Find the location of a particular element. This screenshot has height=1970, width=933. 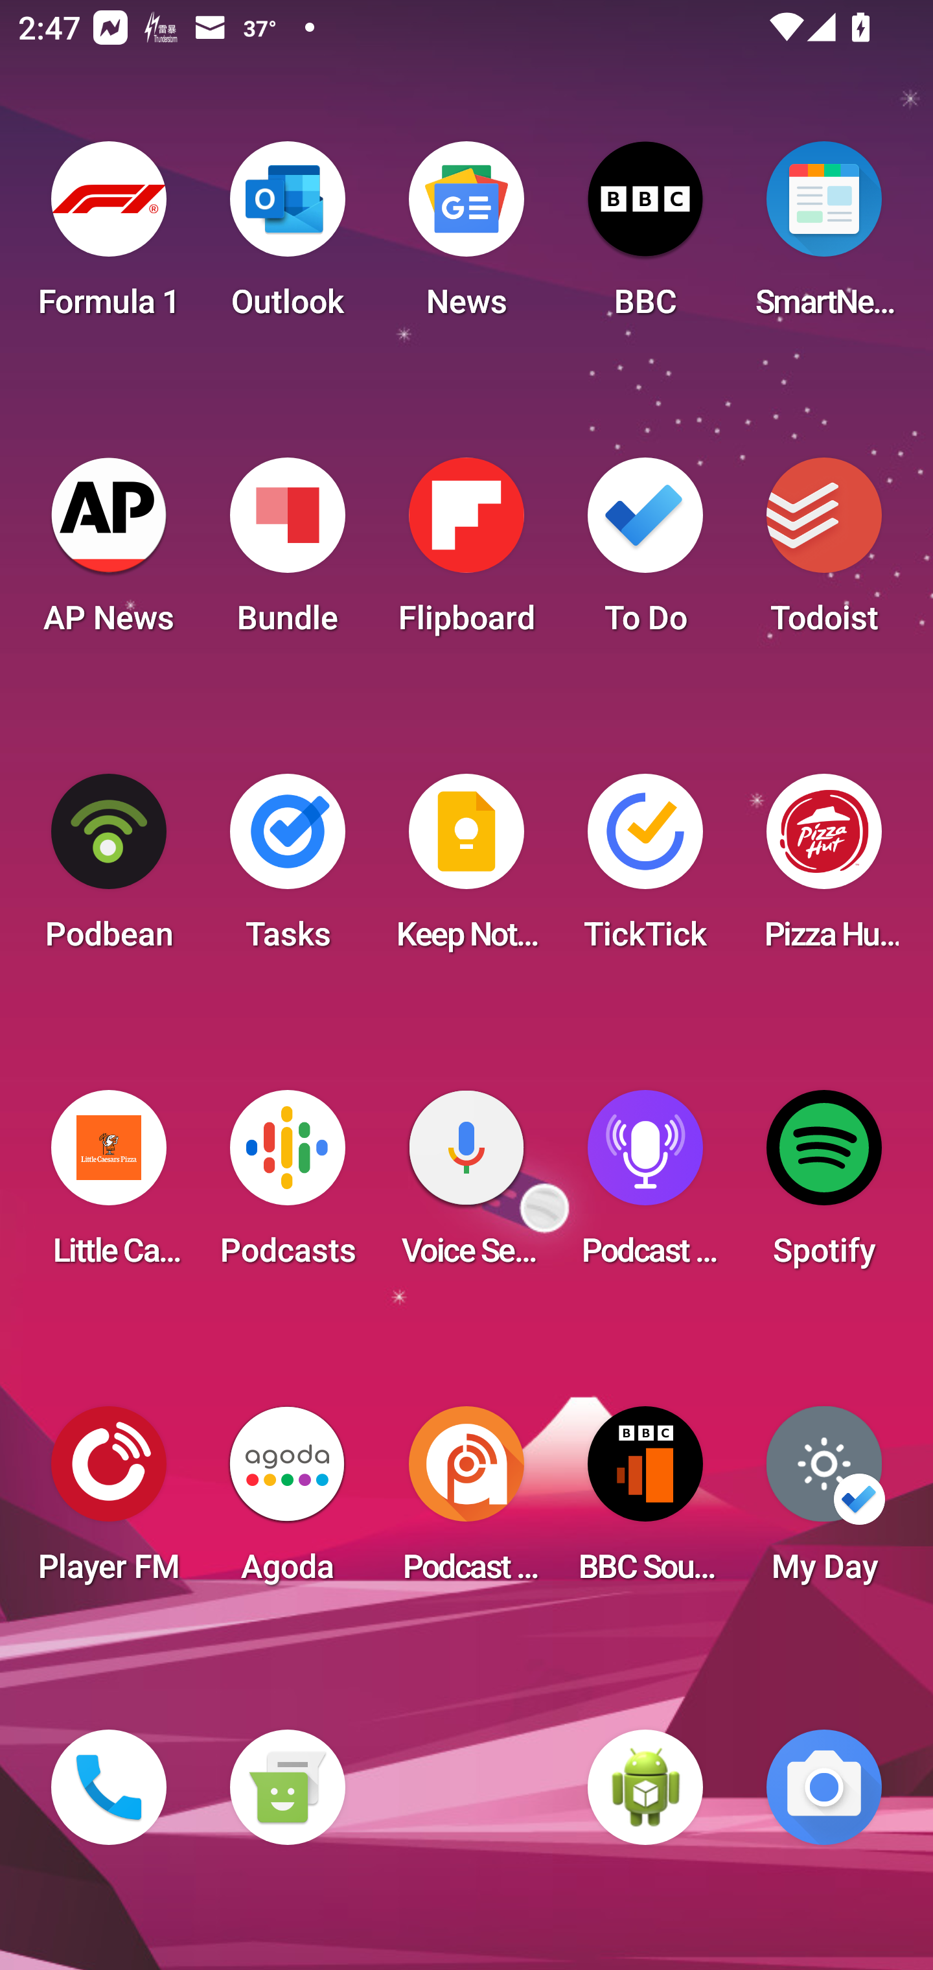

Todoist is located at coordinates (824, 553).